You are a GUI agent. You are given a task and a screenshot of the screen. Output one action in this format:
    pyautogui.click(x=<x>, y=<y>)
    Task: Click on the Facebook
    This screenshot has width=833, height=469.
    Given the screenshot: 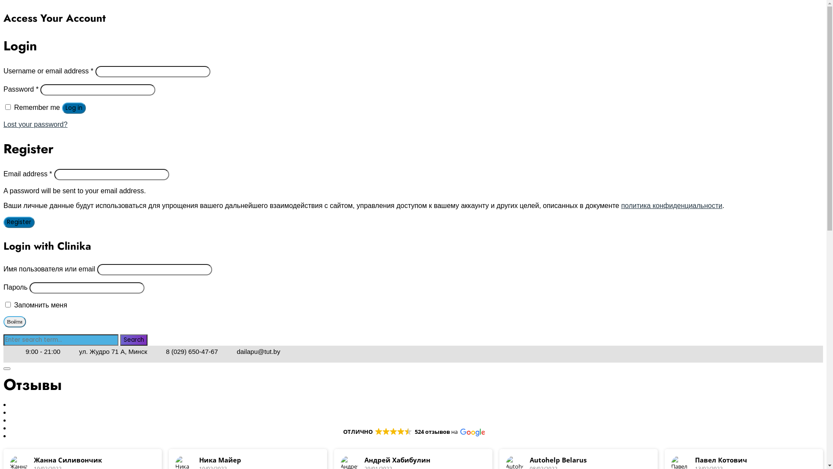 What is the action you would take?
    pyautogui.click(x=6, y=352)
    